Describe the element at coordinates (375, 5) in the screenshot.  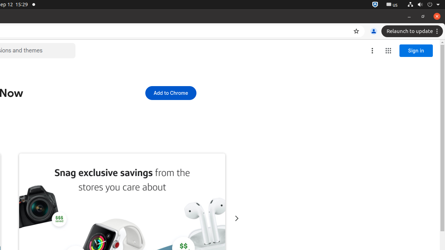
I see `:1.72/StatusNotifierItem` at that location.